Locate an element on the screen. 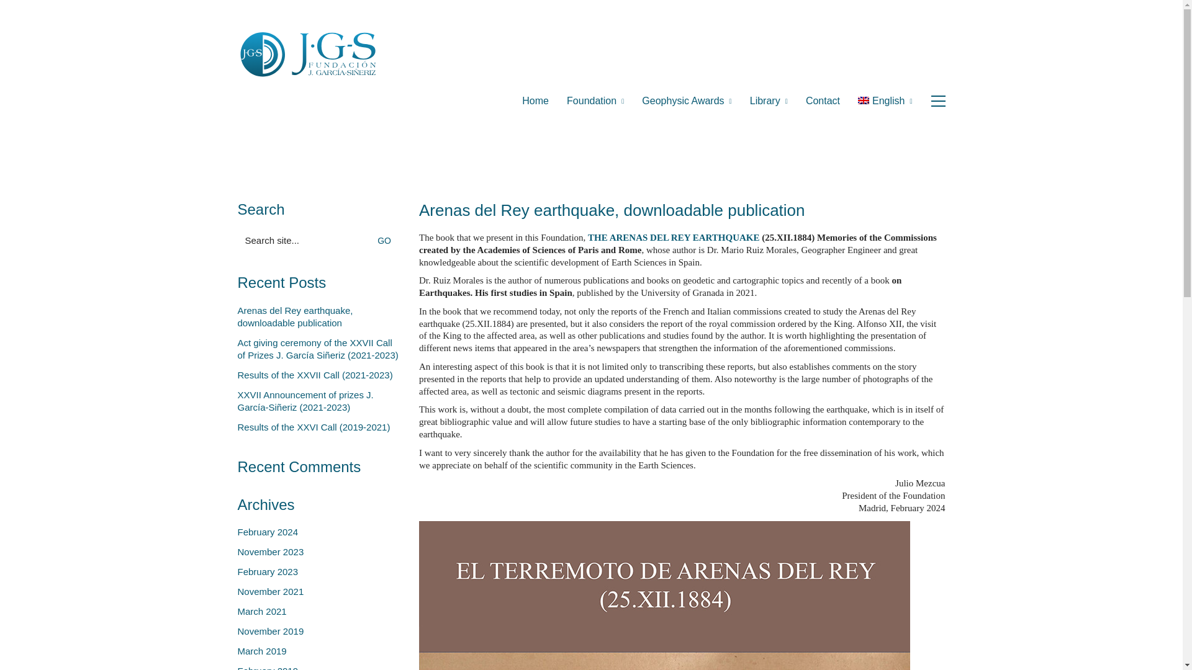  Home is located at coordinates (535, 100).